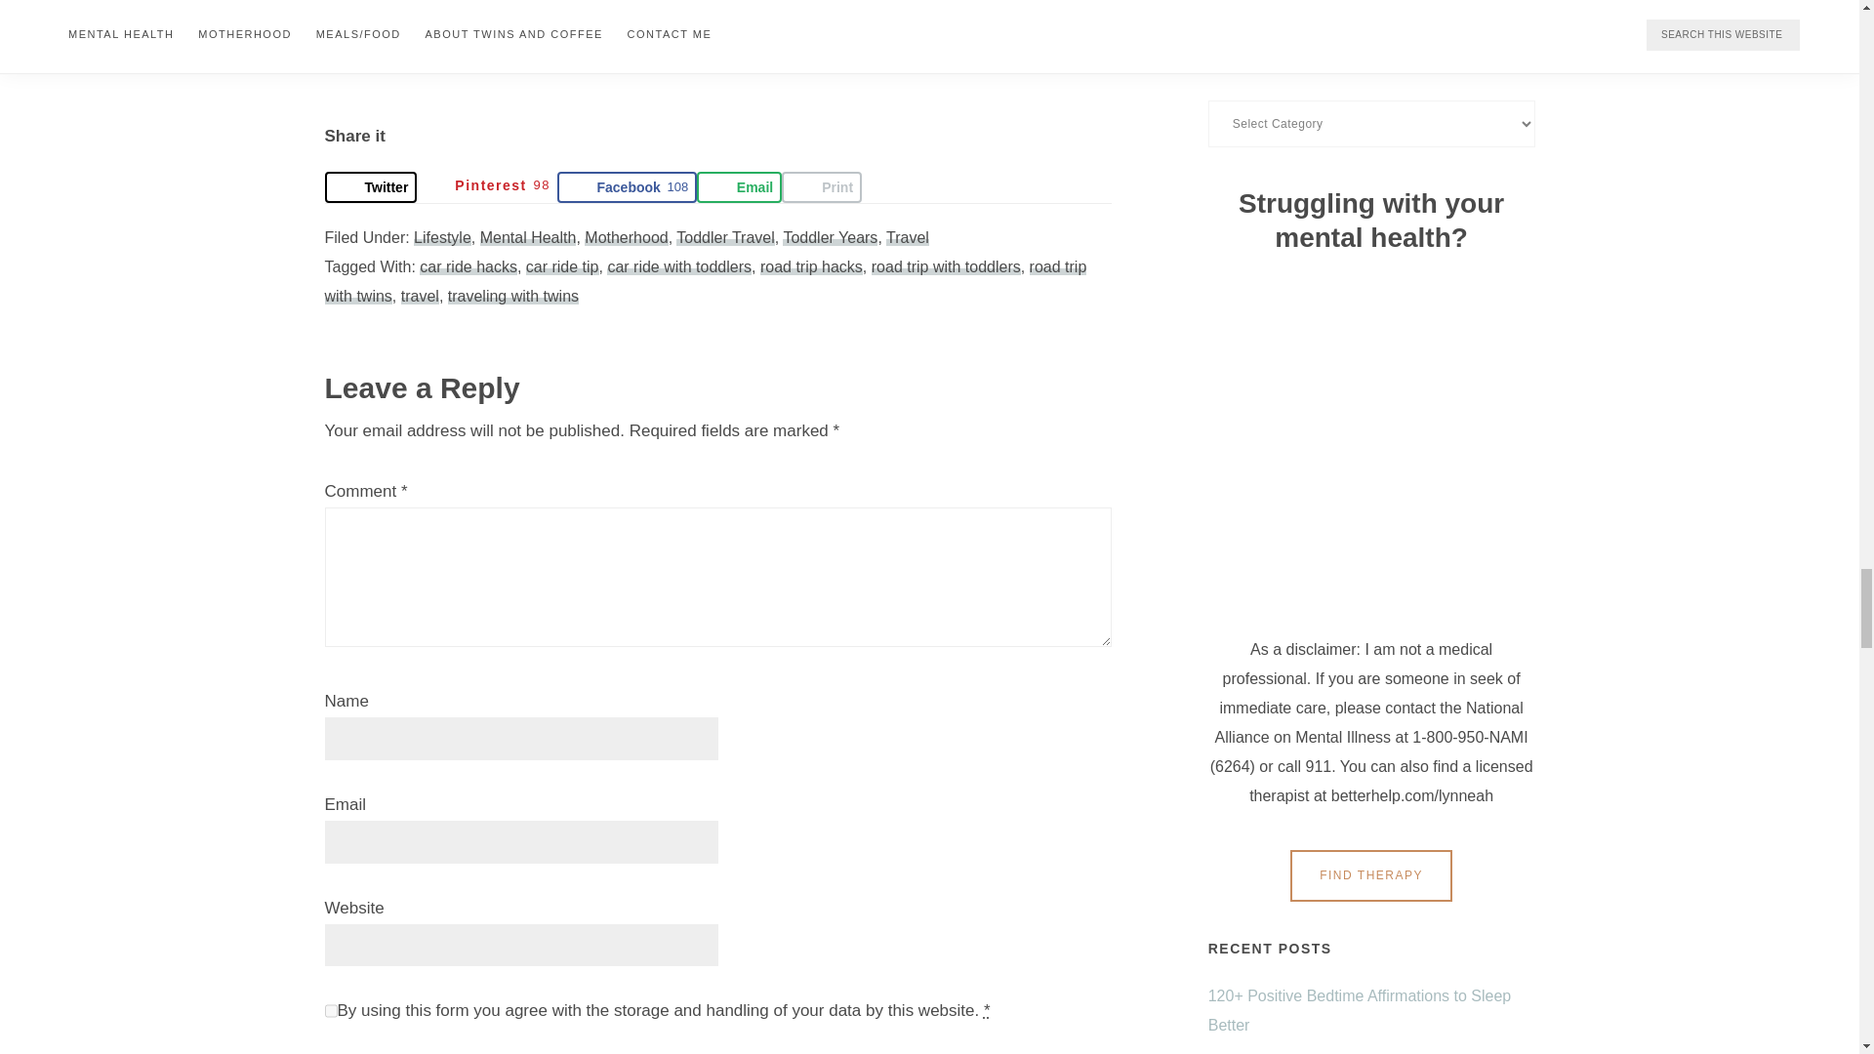  What do you see at coordinates (486, 187) in the screenshot?
I see `Save to Pinterest` at bounding box center [486, 187].